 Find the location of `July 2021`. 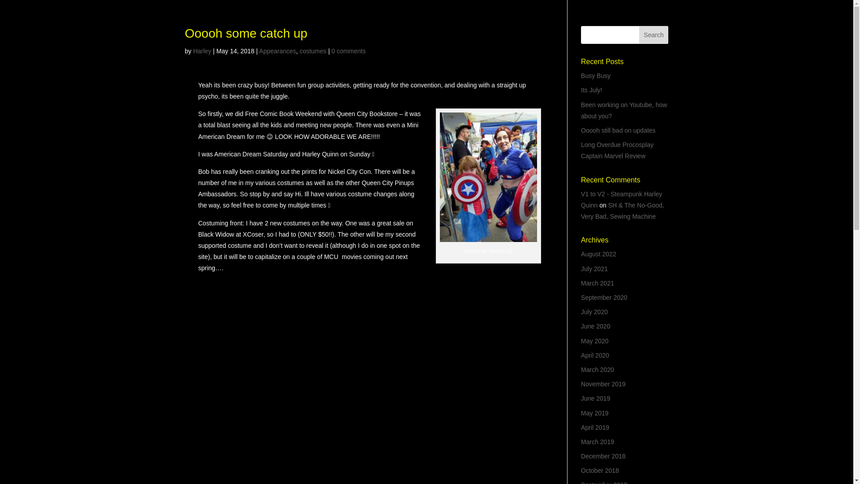

July 2021 is located at coordinates (594, 269).